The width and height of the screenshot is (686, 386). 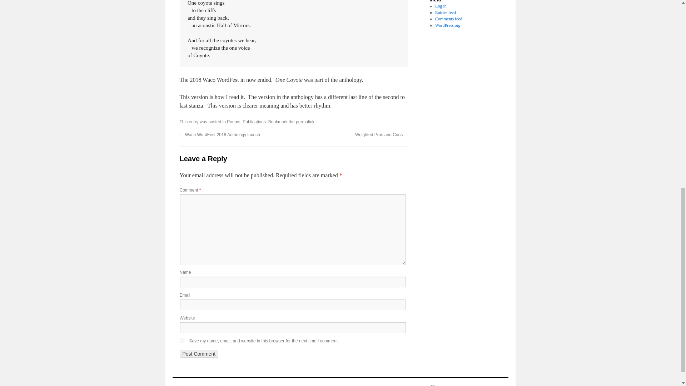 I want to click on Publications, so click(x=254, y=122).